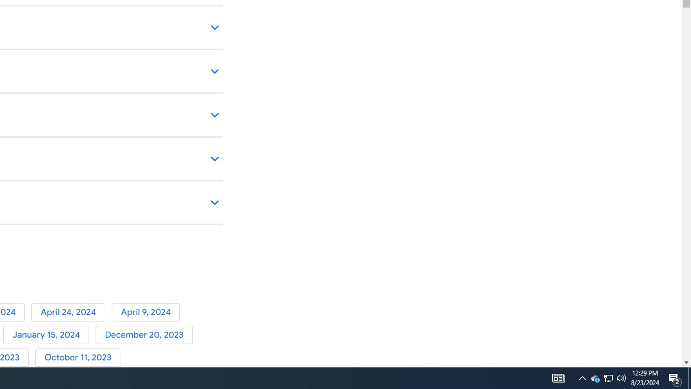 The image size is (691, 389). What do you see at coordinates (80, 358) in the screenshot?
I see `October 11, 2023` at bounding box center [80, 358].